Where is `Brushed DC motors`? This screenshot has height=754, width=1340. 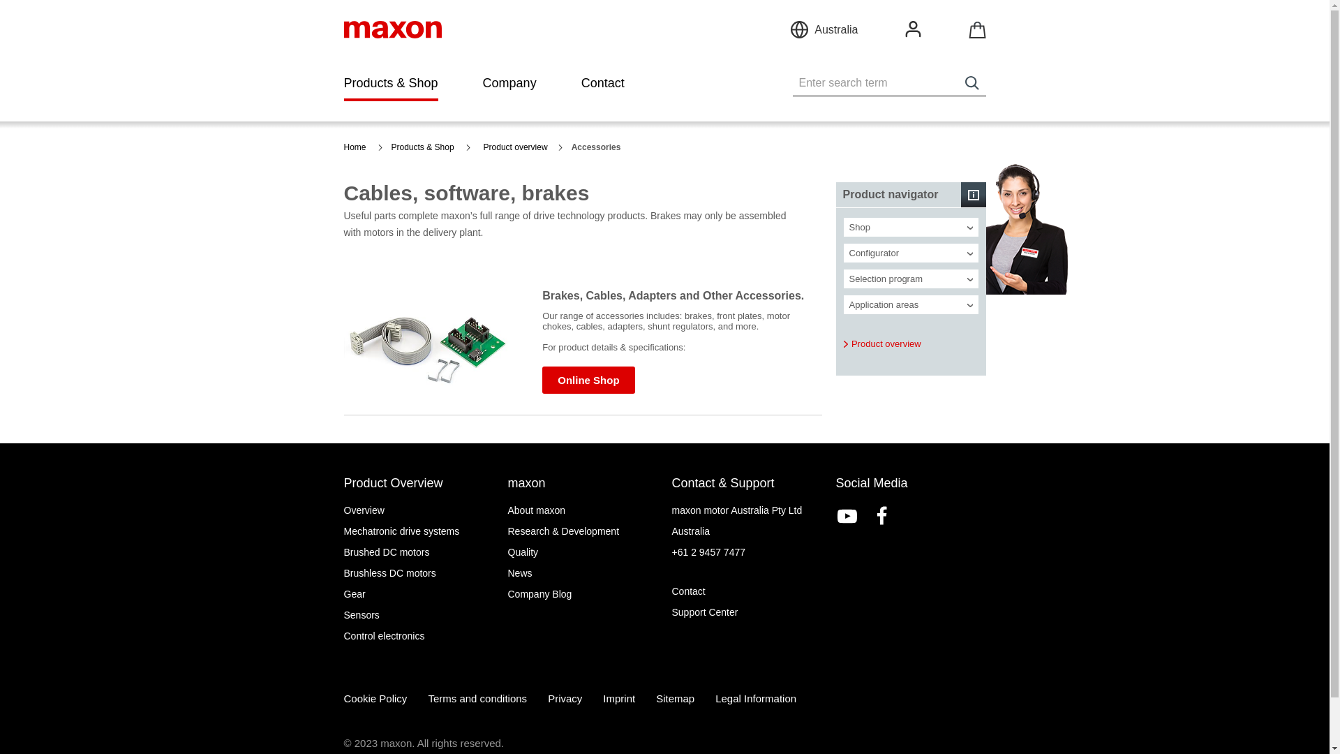 Brushed DC motors is located at coordinates (418, 552).